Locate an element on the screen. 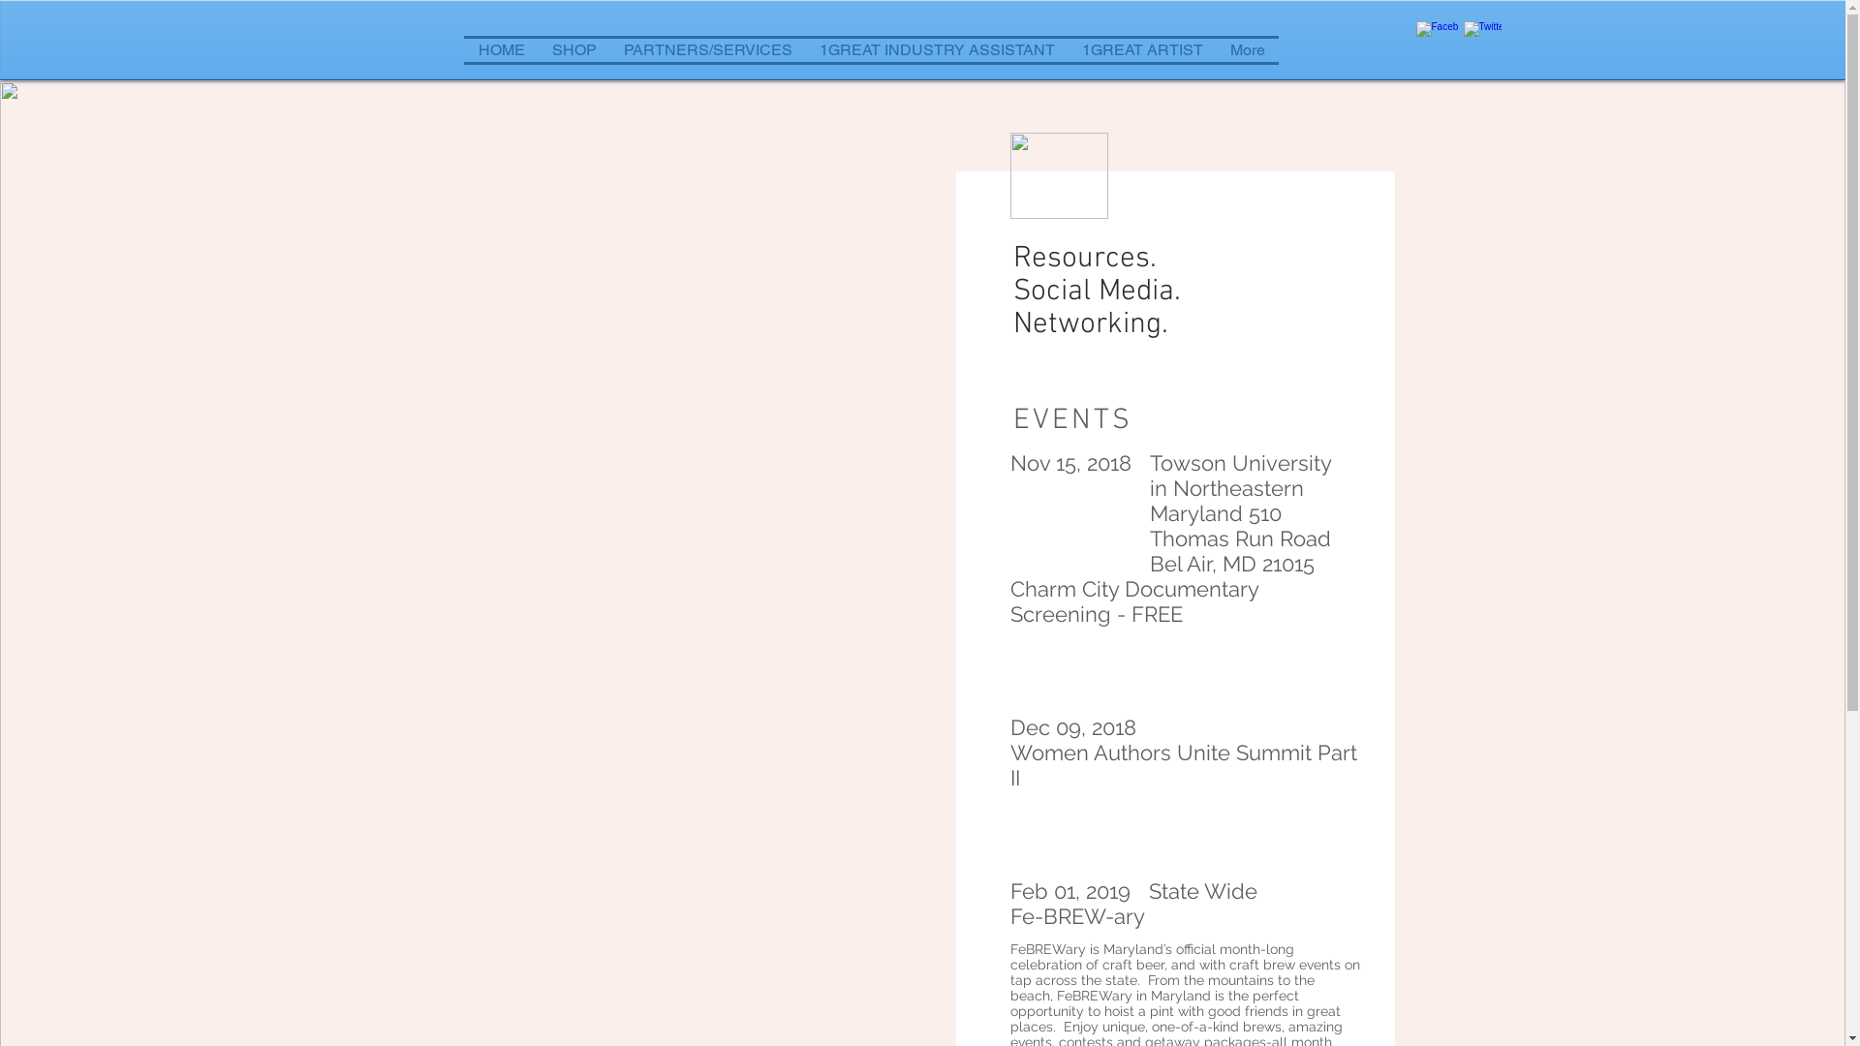 The image size is (1860, 1046). Women Authors Unite Summit Part II is located at coordinates (1184, 765).